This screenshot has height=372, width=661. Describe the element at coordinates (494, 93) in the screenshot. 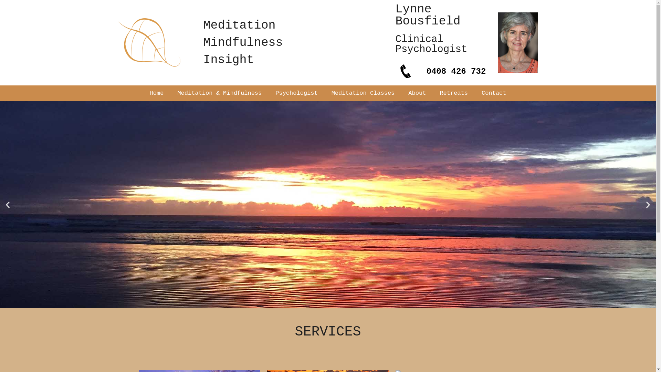

I see `Contact` at that location.